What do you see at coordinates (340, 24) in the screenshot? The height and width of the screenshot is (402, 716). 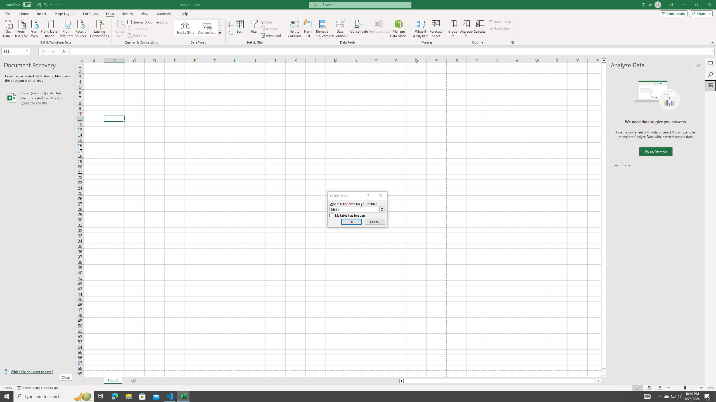 I see `Data Validation...` at bounding box center [340, 24].